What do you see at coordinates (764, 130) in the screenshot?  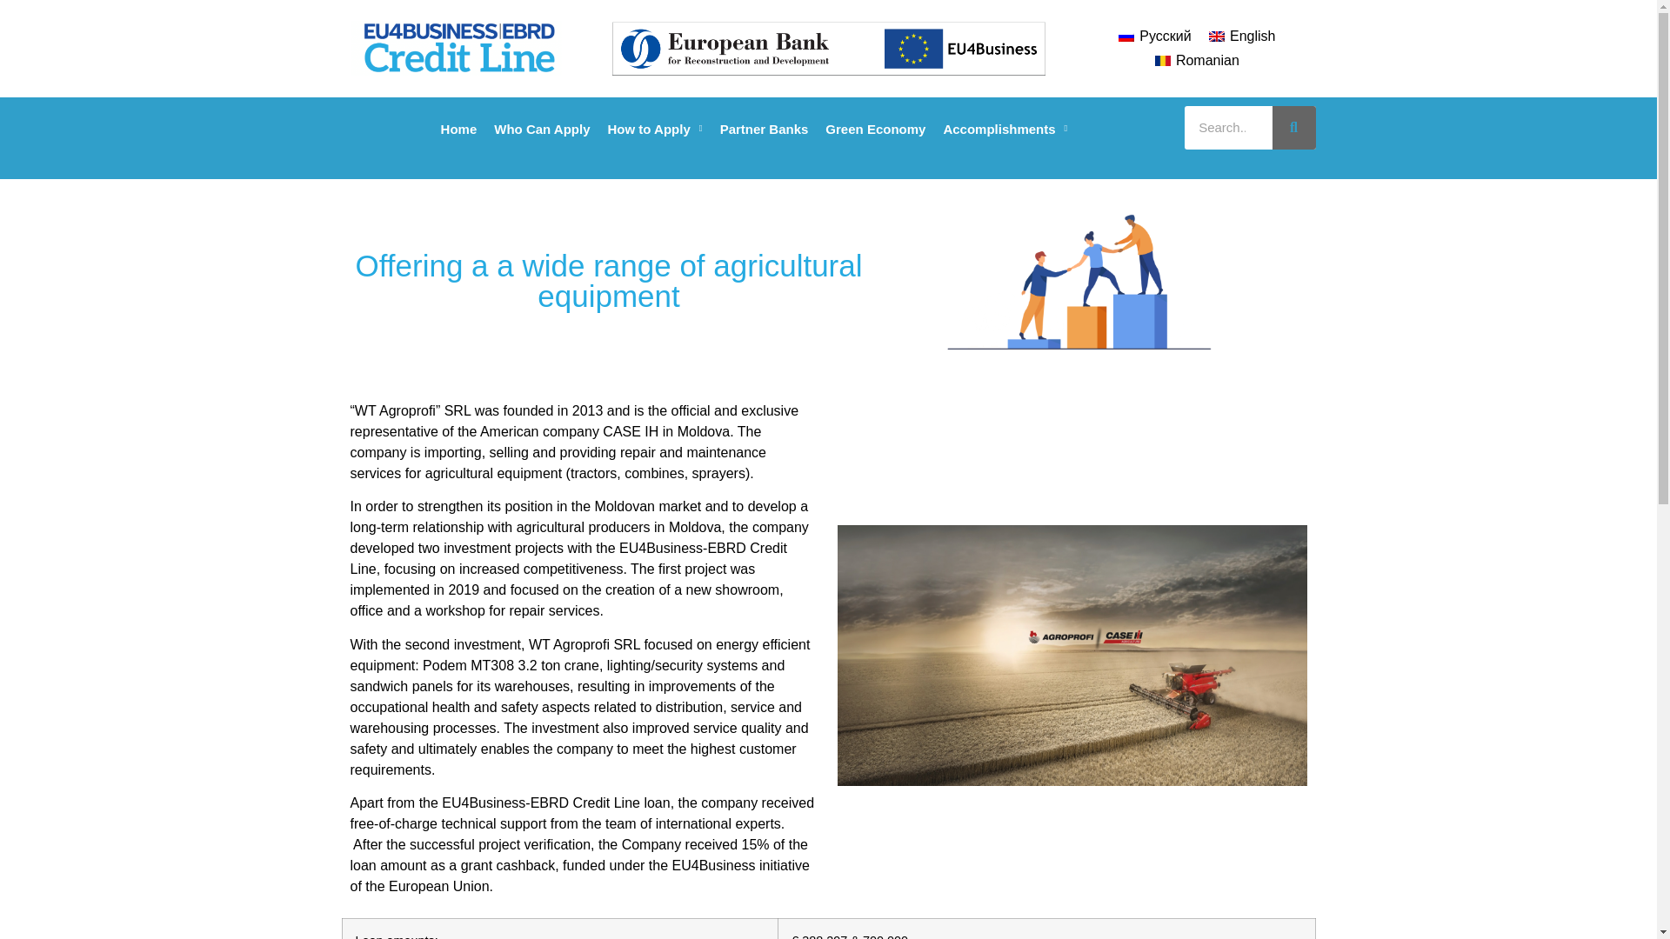 I see `Partner Banks` at bounding box center [764, 130].